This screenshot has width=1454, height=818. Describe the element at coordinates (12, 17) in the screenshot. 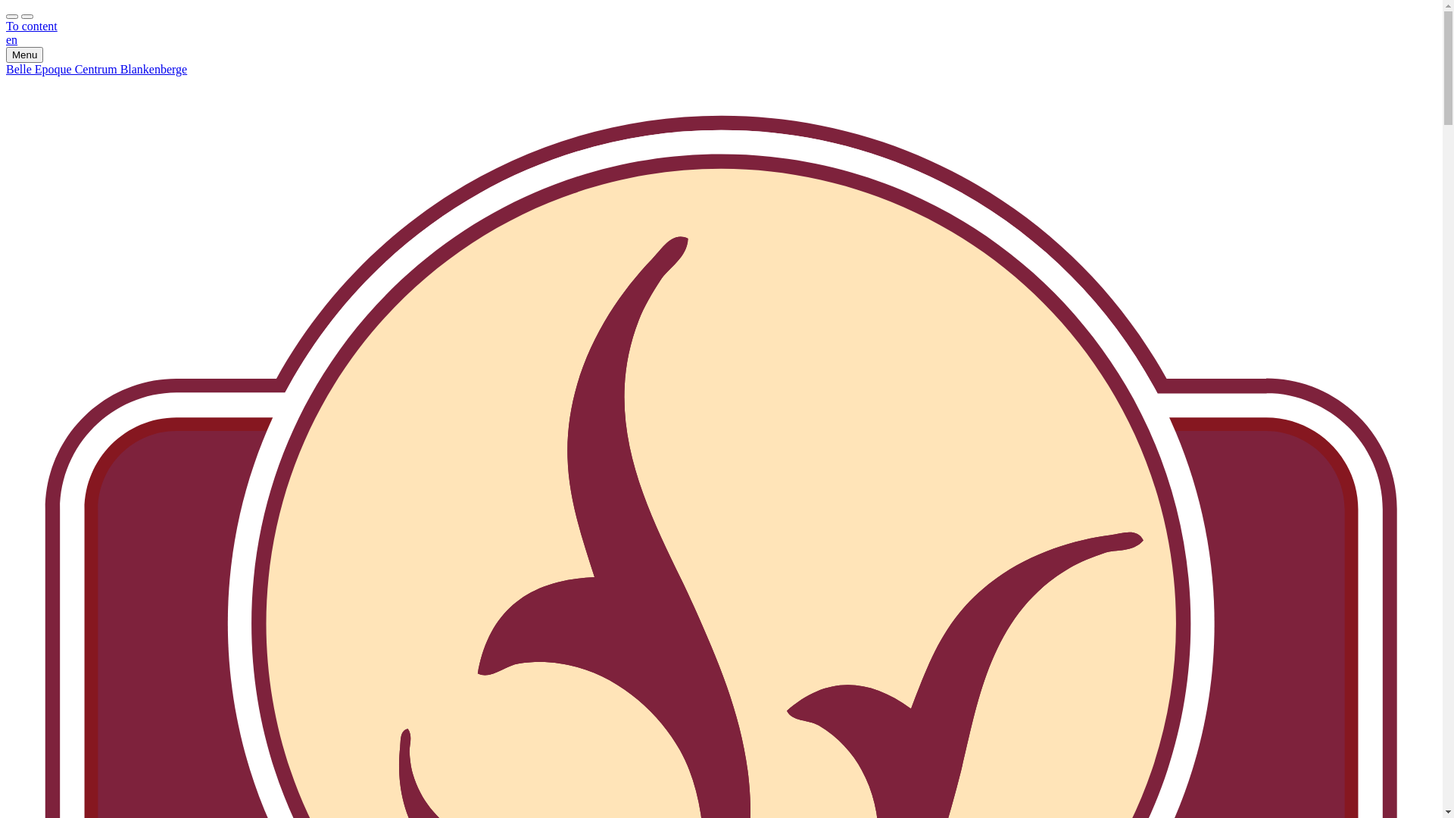

I see `acceptall` at that location.